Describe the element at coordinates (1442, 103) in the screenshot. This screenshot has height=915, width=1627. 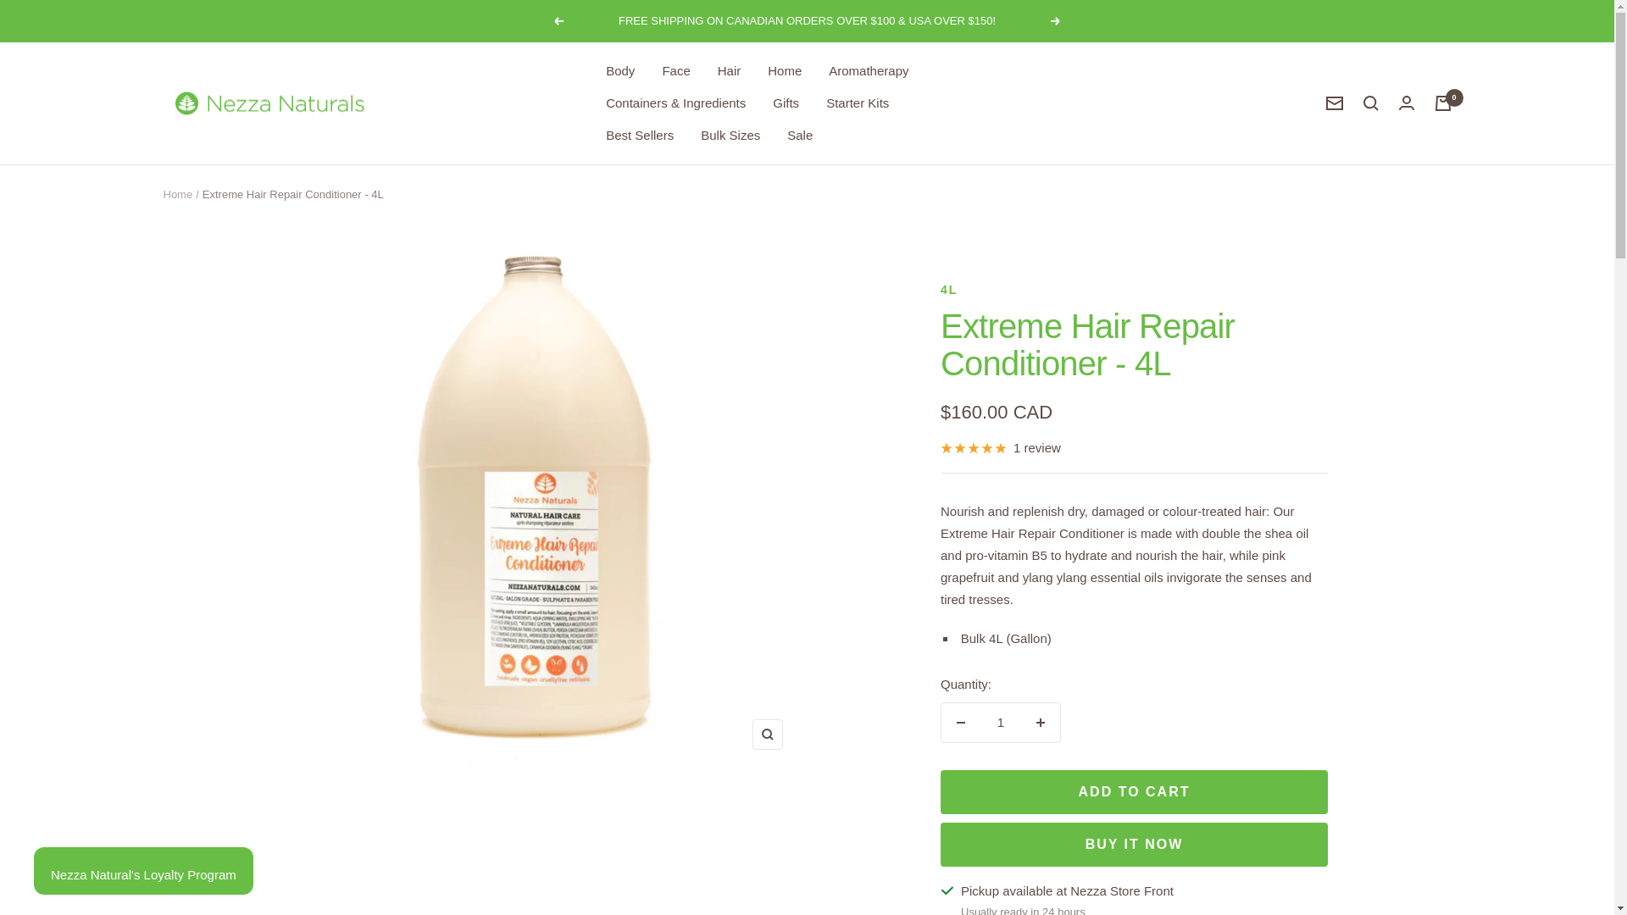
I see `0` at that location.